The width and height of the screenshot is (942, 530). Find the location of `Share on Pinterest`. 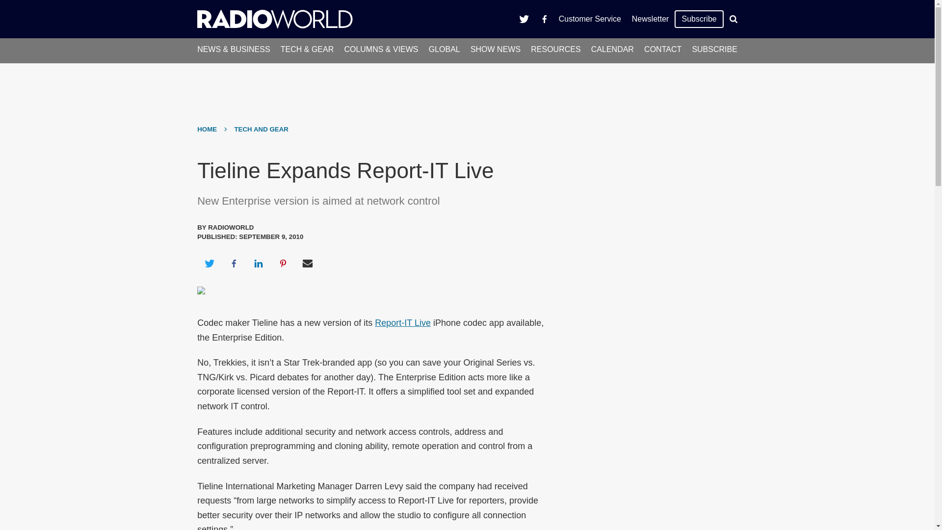

Share on Pinterest is located at coordinates (283, 263).